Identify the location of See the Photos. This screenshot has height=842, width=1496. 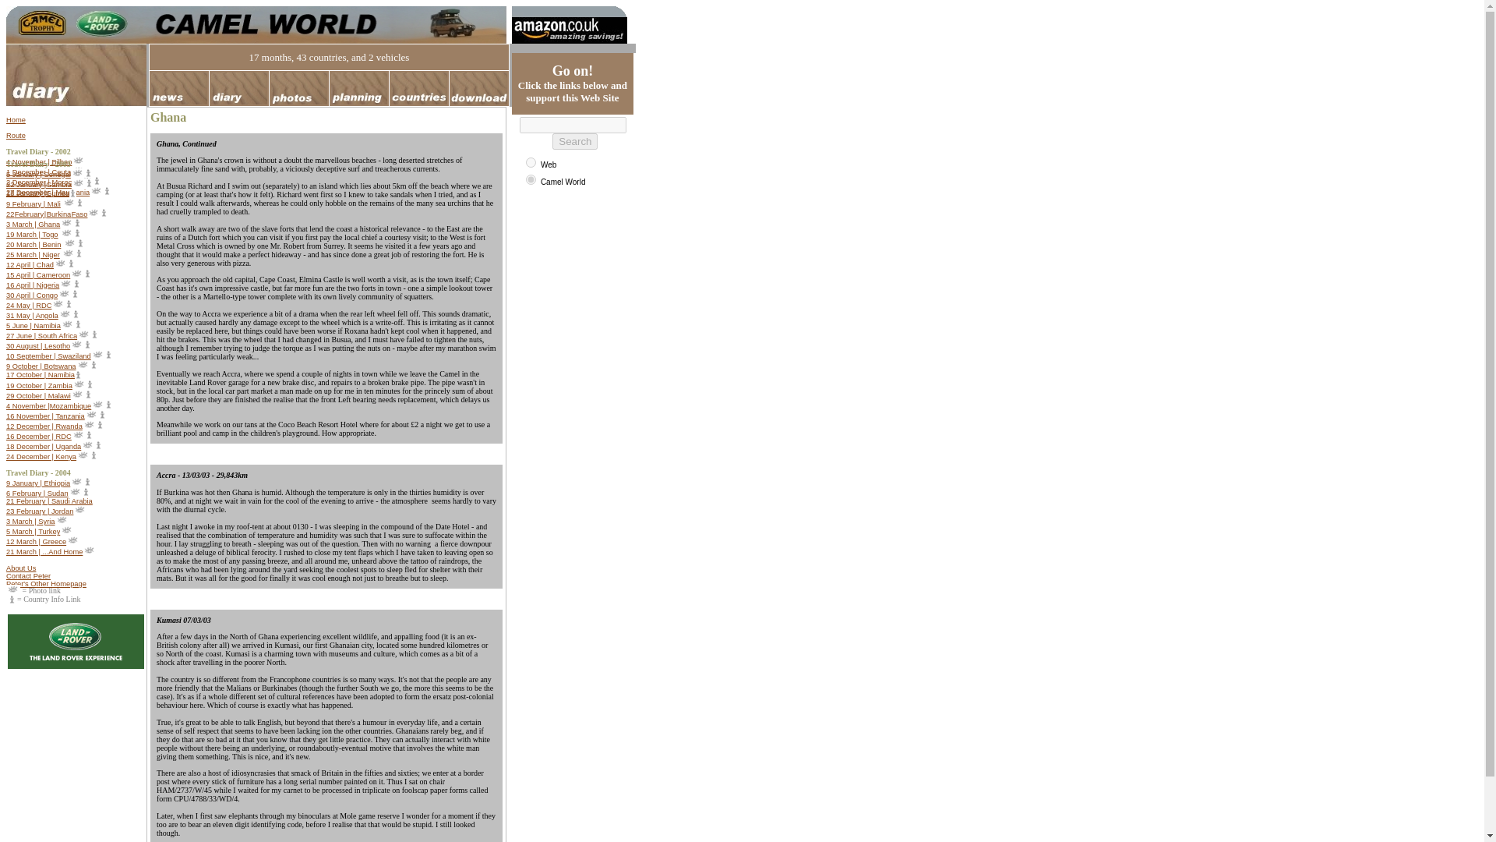
(78, 162).